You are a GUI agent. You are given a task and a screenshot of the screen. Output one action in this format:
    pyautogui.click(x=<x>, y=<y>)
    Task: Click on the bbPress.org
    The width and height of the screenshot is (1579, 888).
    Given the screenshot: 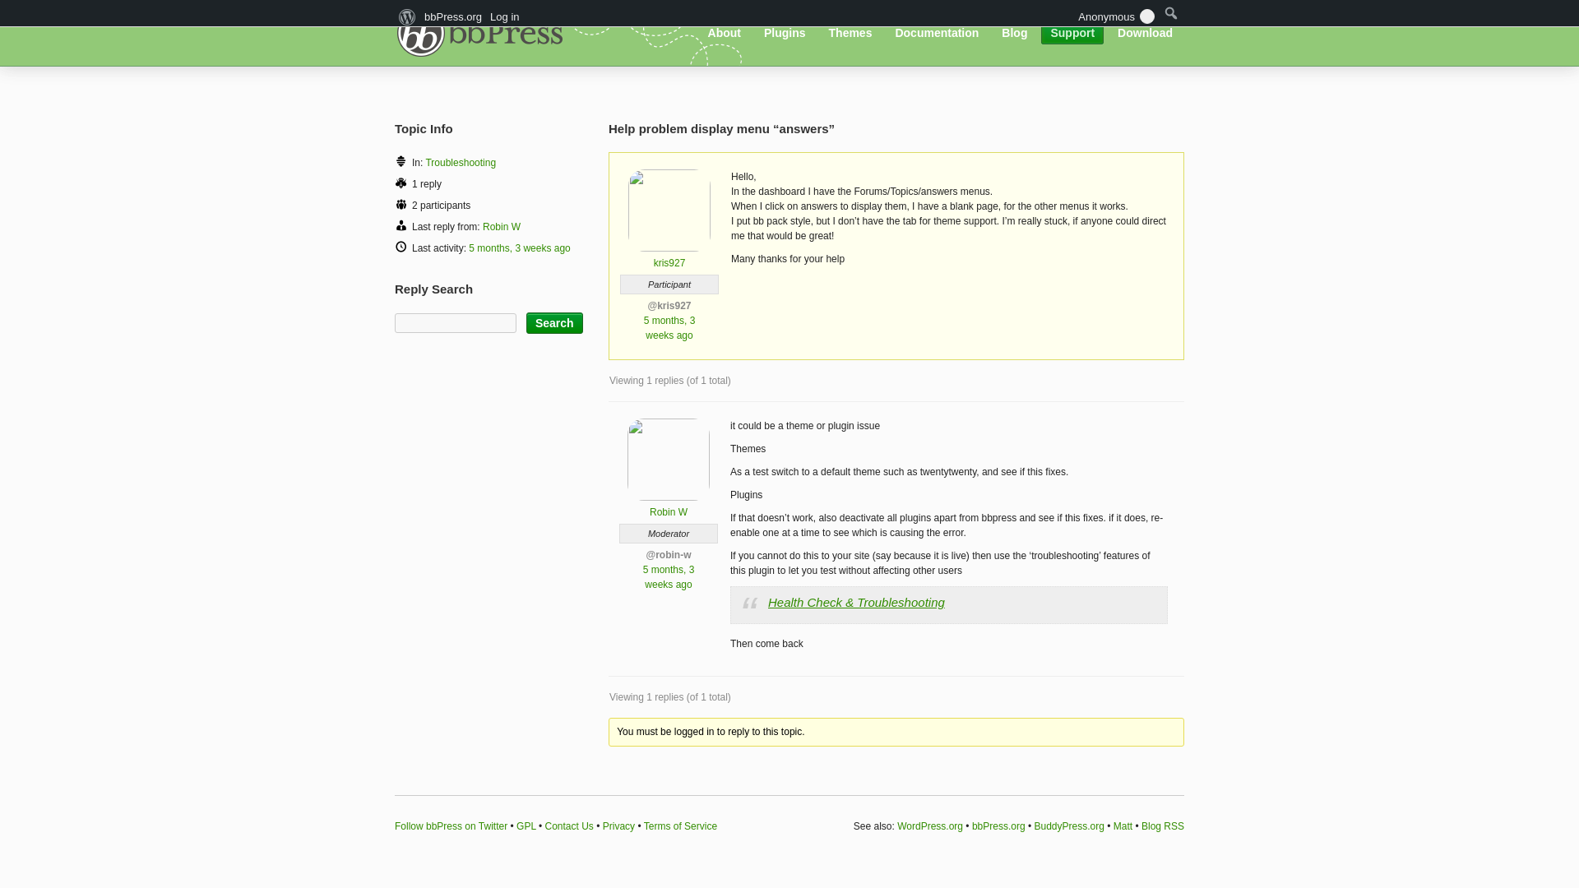 What is the action you would take?
    pyautogui.click(x=485, y=31)
    